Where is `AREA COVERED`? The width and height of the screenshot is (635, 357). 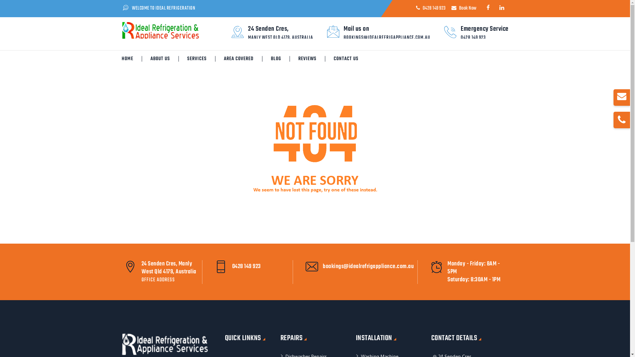 AREA COVERED is located at coordinates (239, 59).